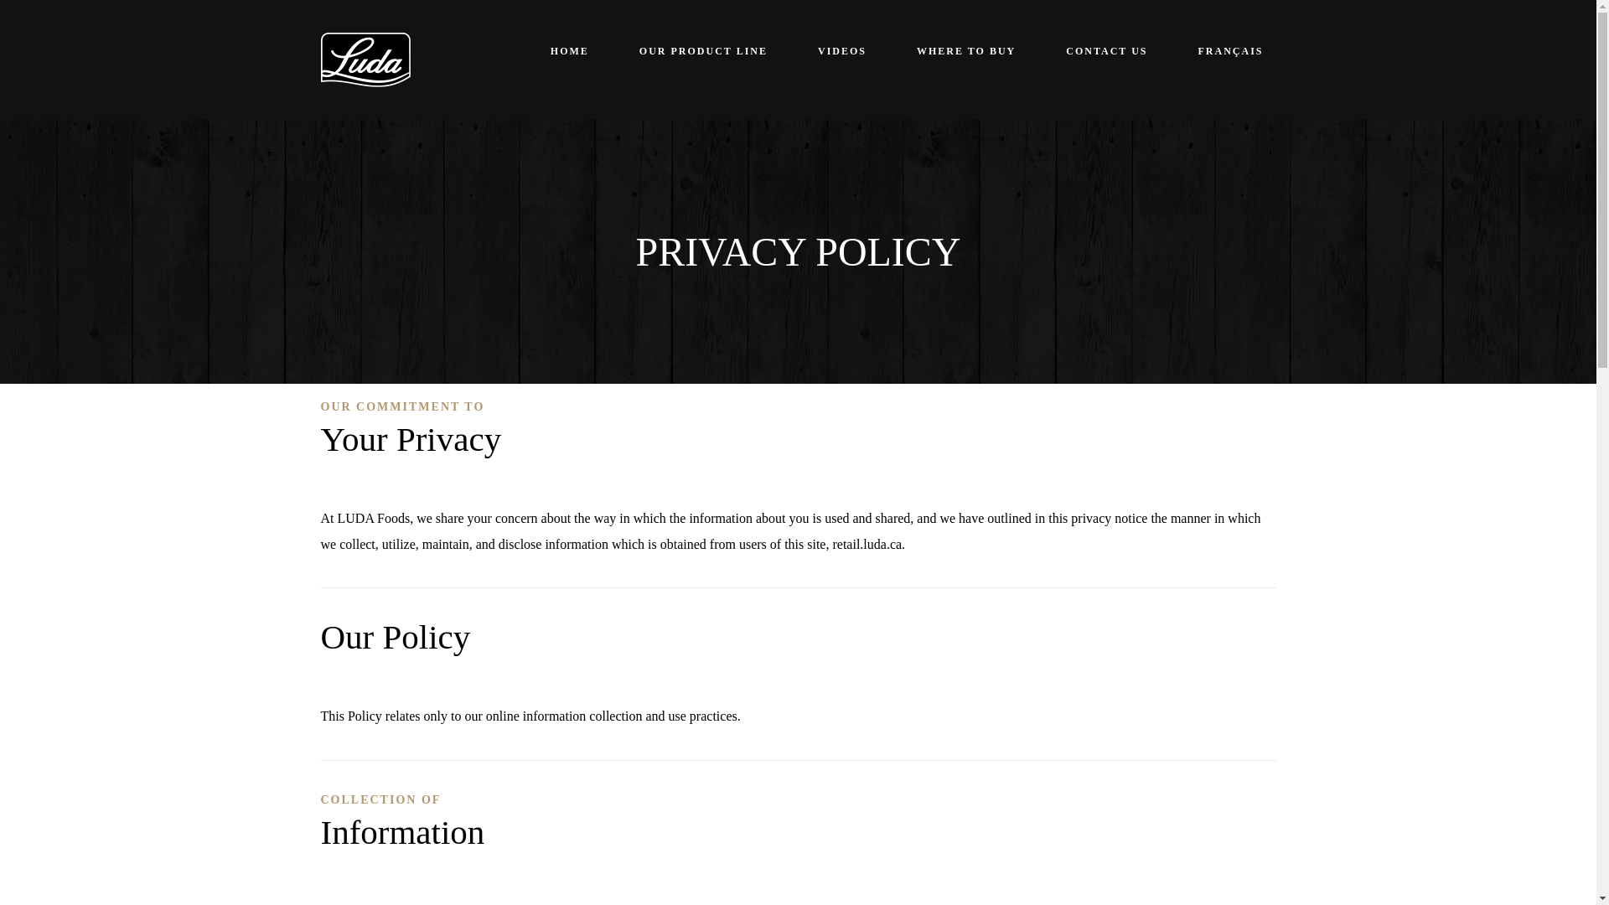 The height and width of the screenshot is (905, 1609). Describe the element at coordinates (1106, 52) in the screenshot. I see `CONTACT US` at that location.